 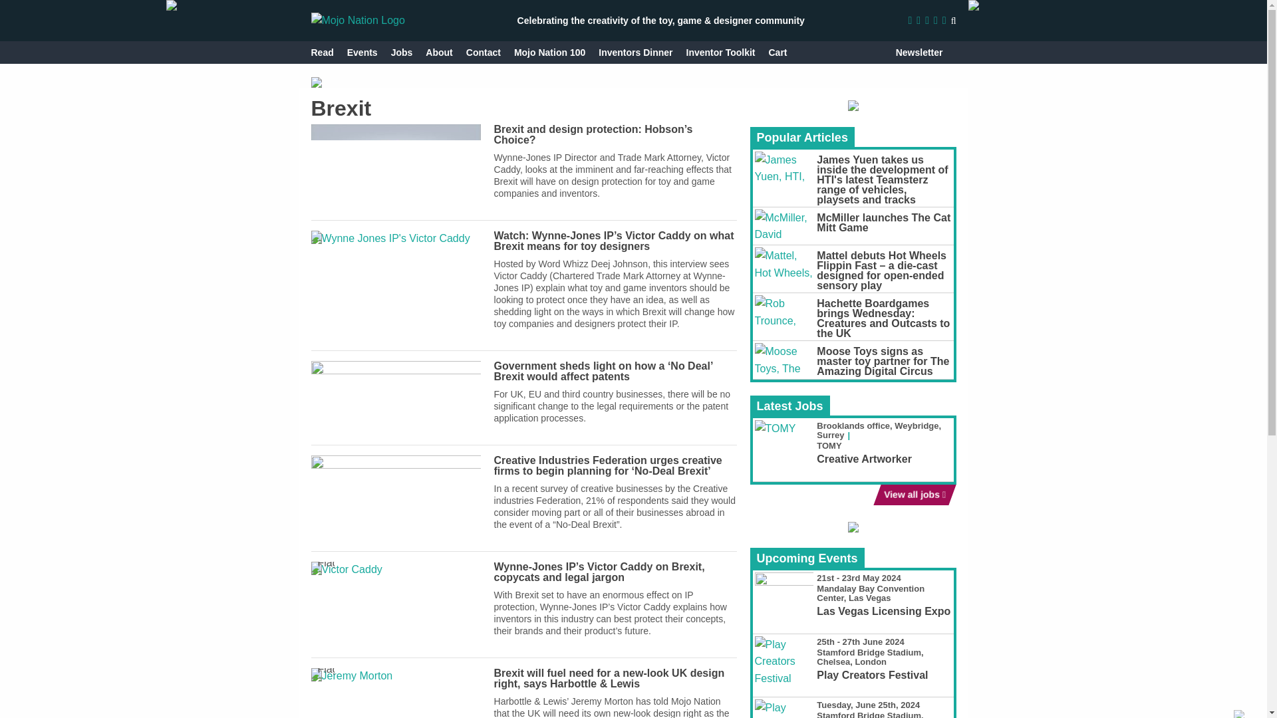 What do you see at coordinates (483, 52) in the screenshot?
I see `Contact` at bounding box center [483, 52].